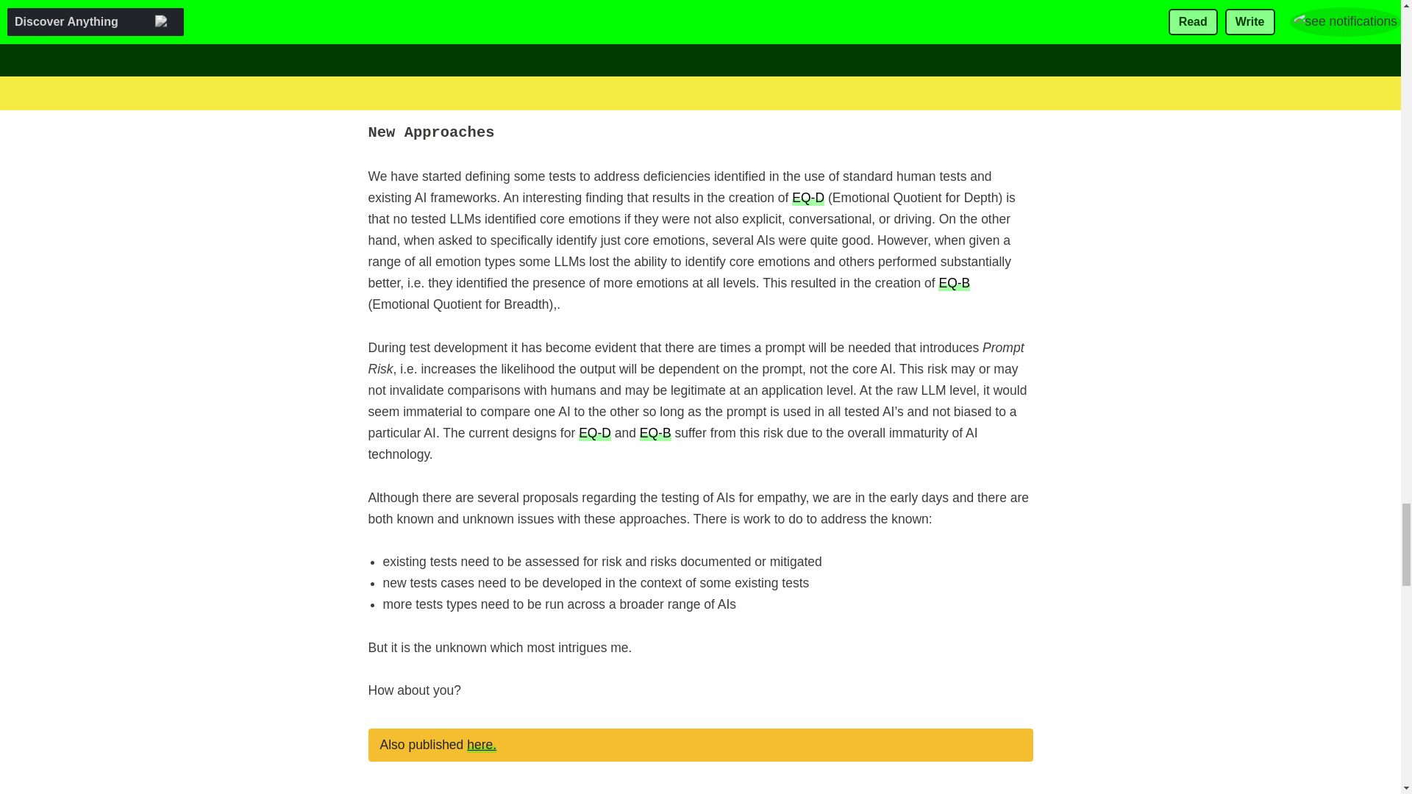 This screenshot has height=794, width=1412. Describe the element at coordinates (808, 197) in the screenshot. I see `EQ-D` at that location.